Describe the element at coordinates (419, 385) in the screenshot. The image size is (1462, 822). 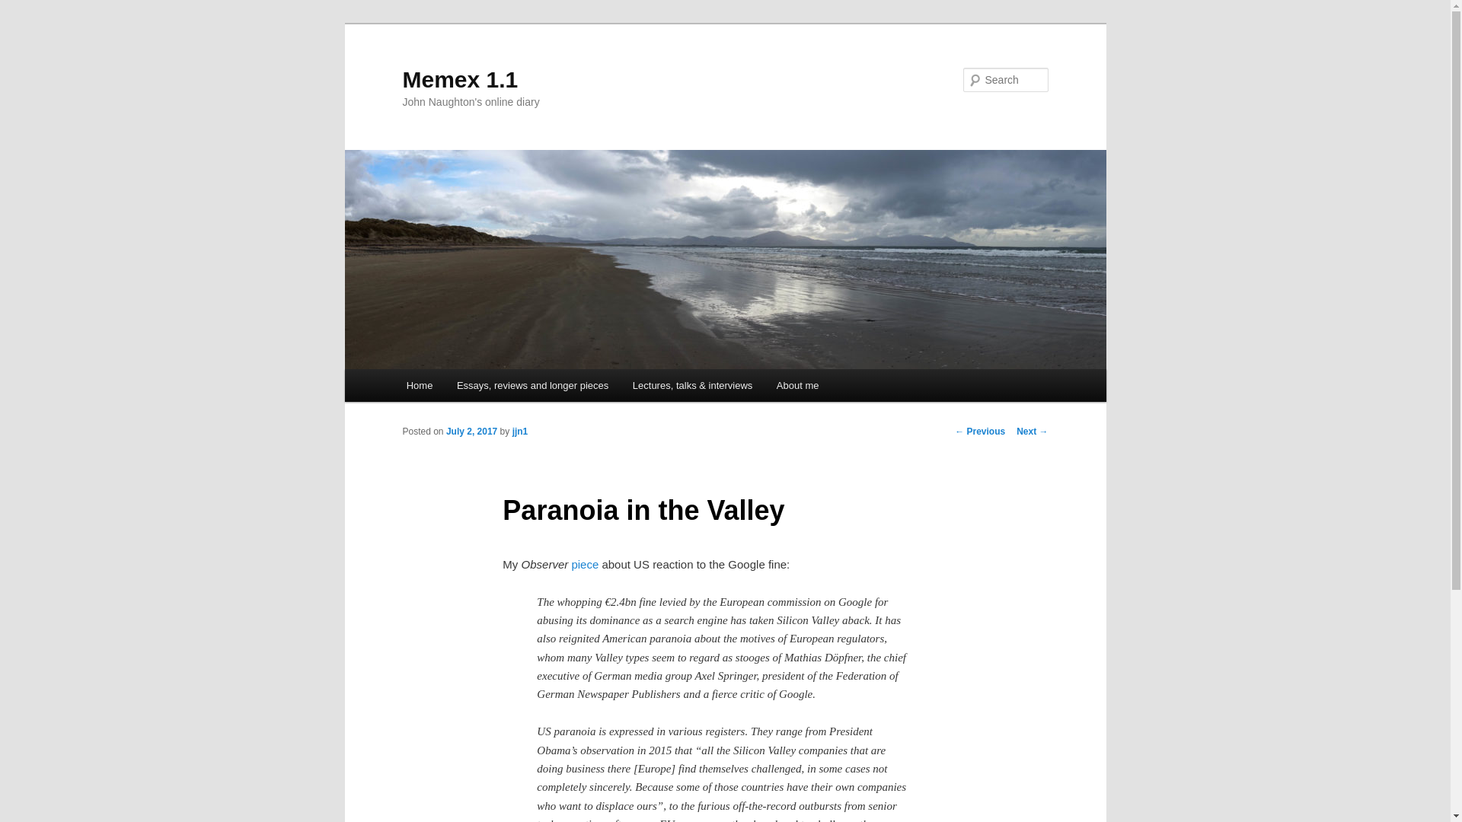
I see `Home` at that location.